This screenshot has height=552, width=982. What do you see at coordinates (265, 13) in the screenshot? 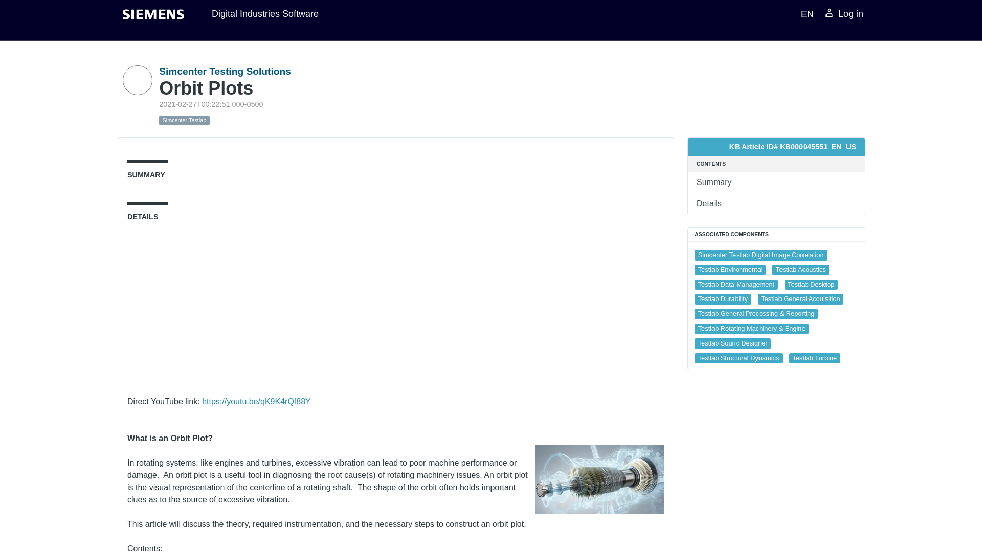
I see `Digital Industries Software` at bounding box center [265, 13].